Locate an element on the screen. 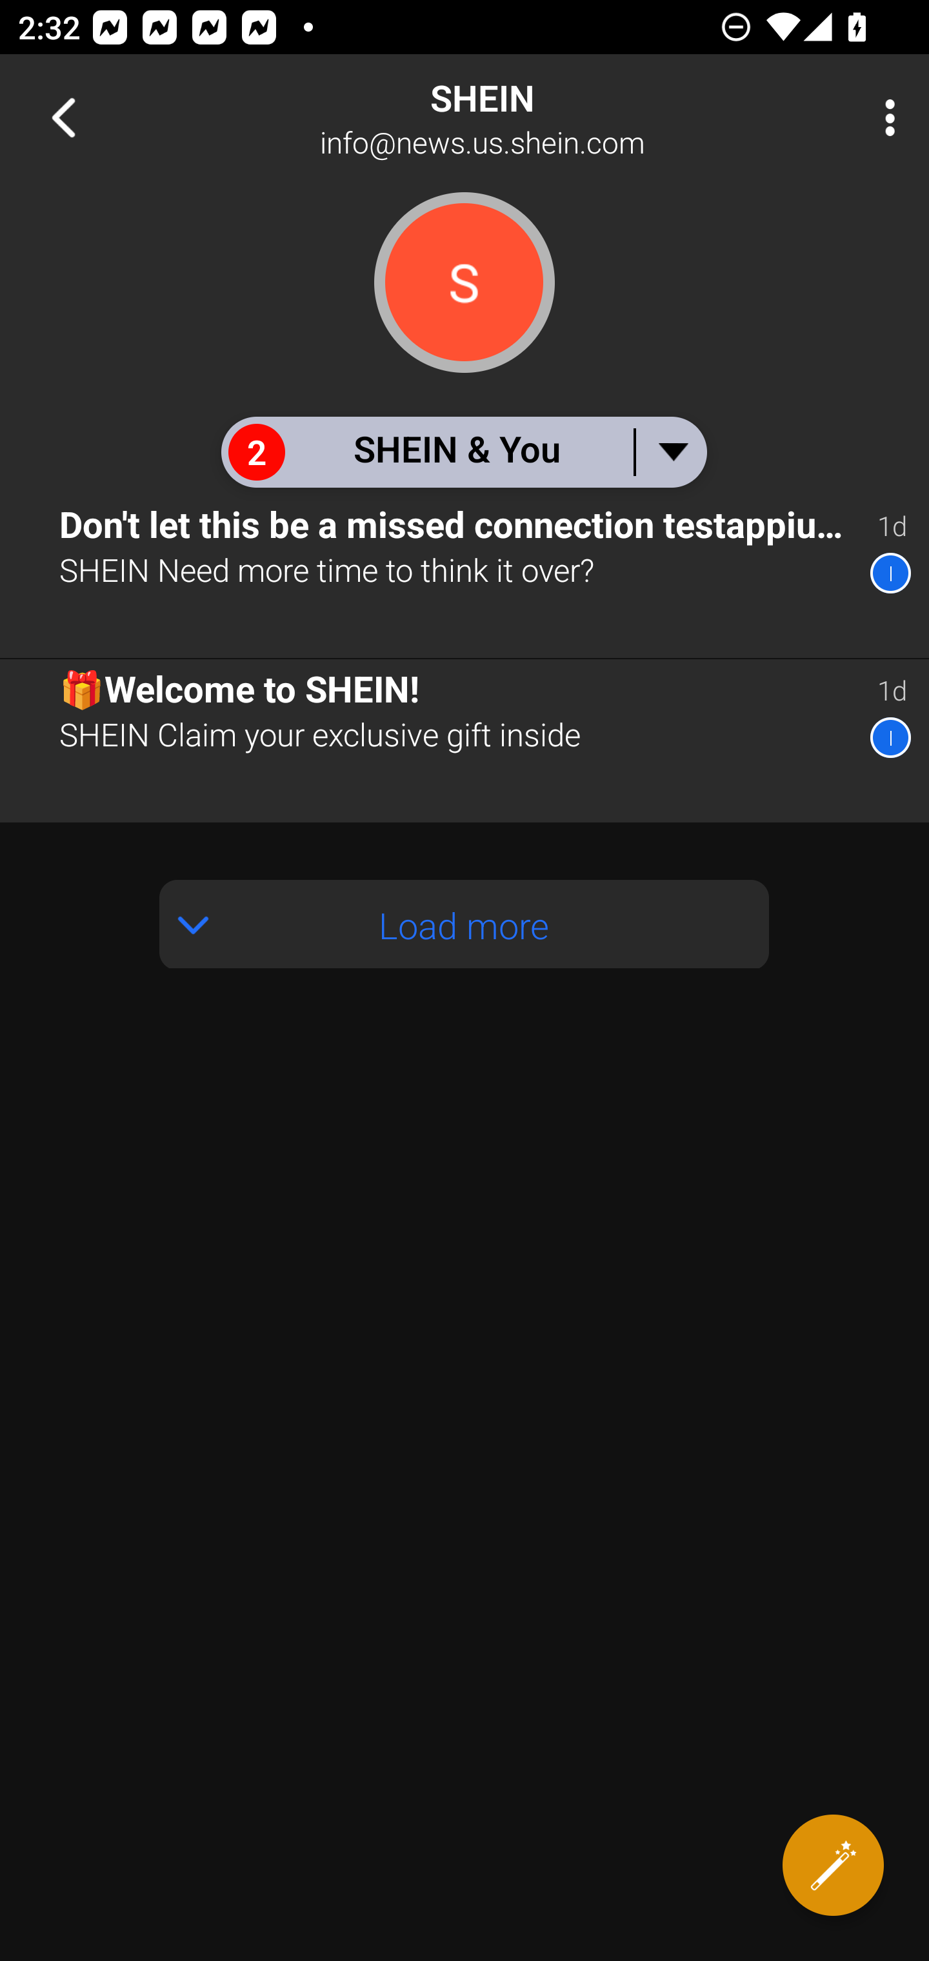 The height and width of the screenshot is (1961, 929). SHEIN info@news.us.shein.com is located at coordinates (546, 117).